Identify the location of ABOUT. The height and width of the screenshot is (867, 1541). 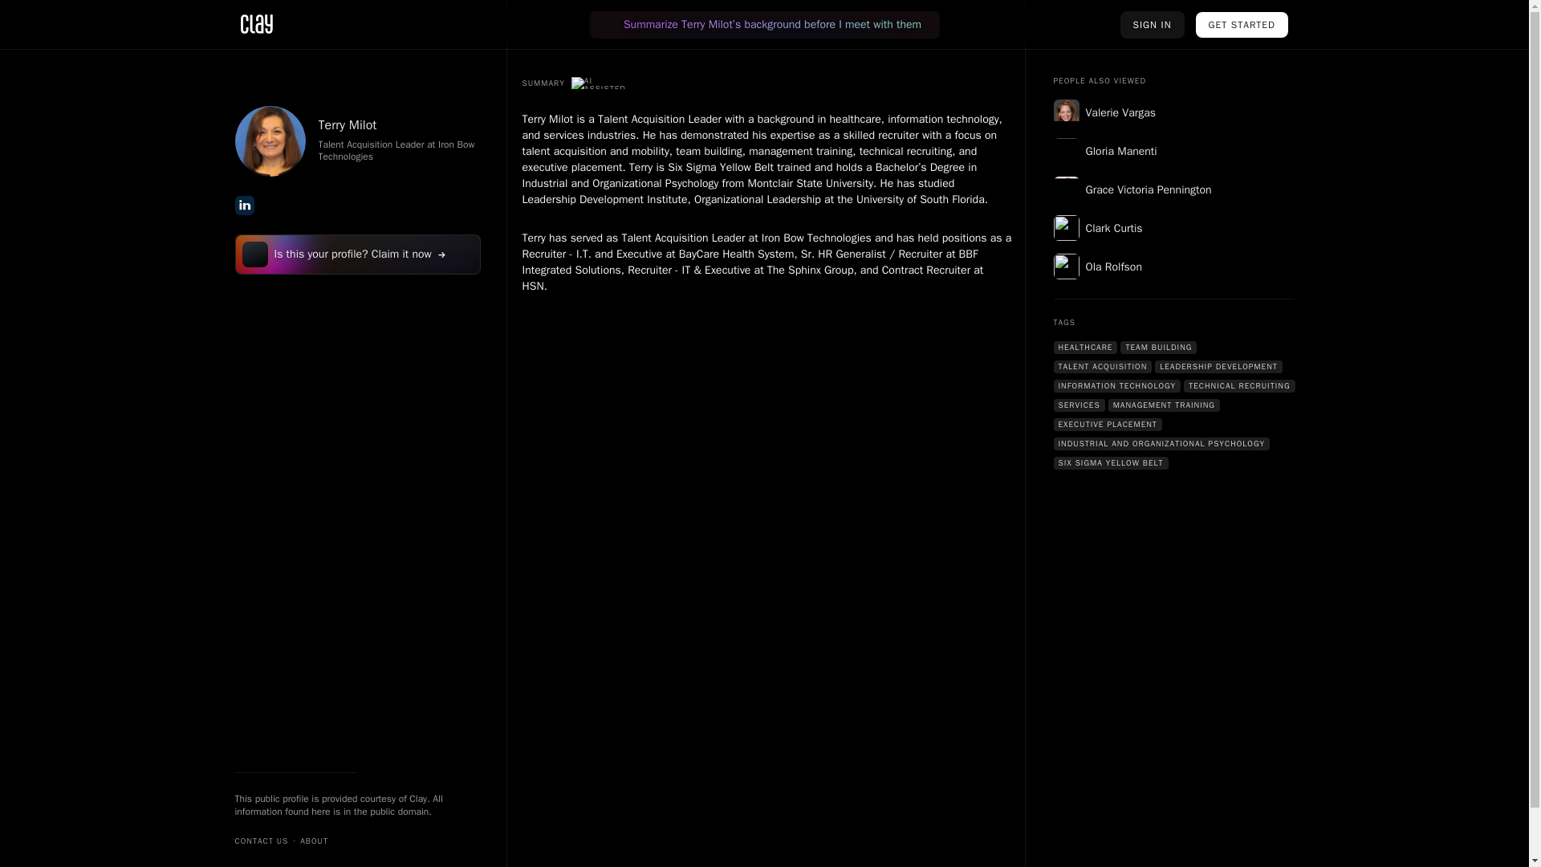
(314, 841).